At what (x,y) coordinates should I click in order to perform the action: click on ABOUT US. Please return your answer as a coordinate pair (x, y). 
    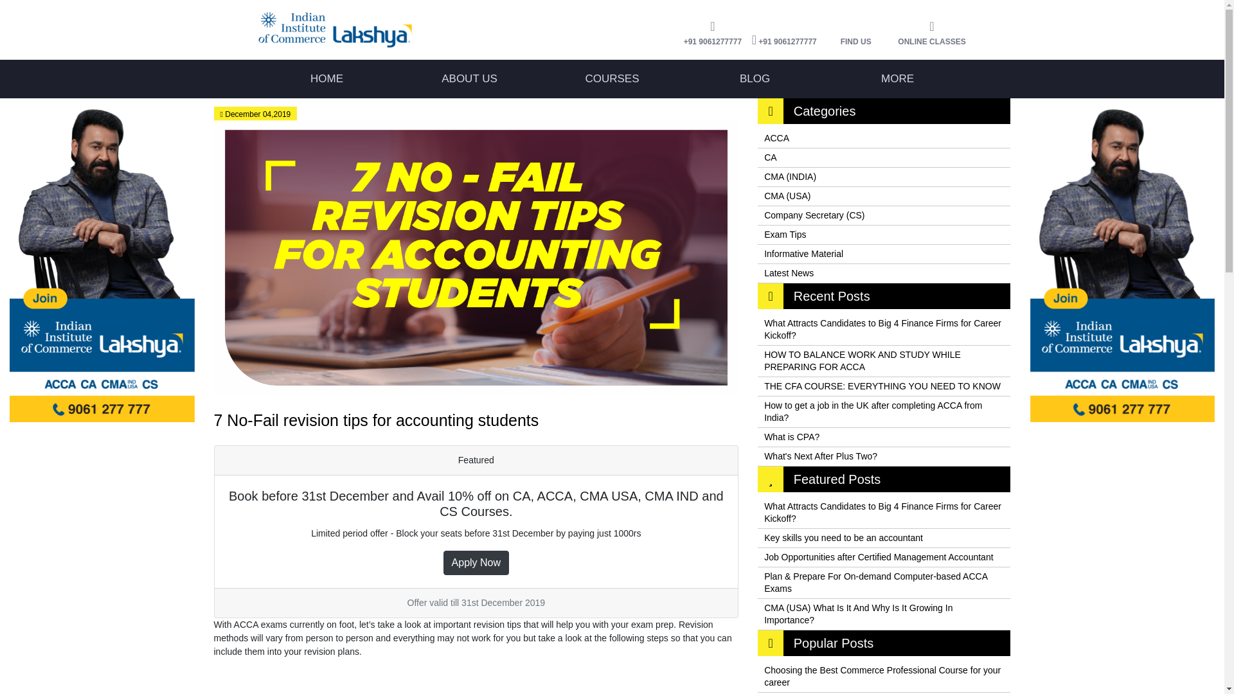
    Looking at the image, I should click on (470, 78).